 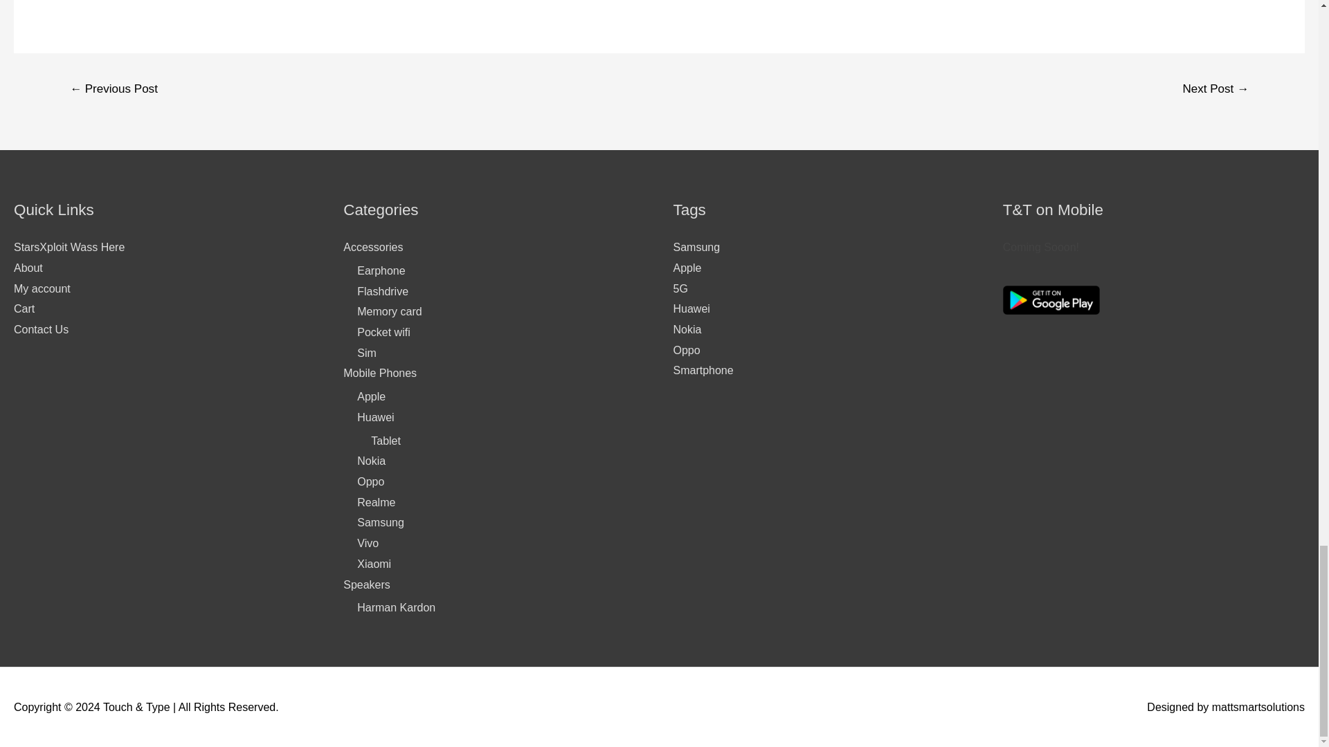 What do you see at coordinates (381, 270) in the screenshot?
I see `Earphone` at bounding box center [381, 270].